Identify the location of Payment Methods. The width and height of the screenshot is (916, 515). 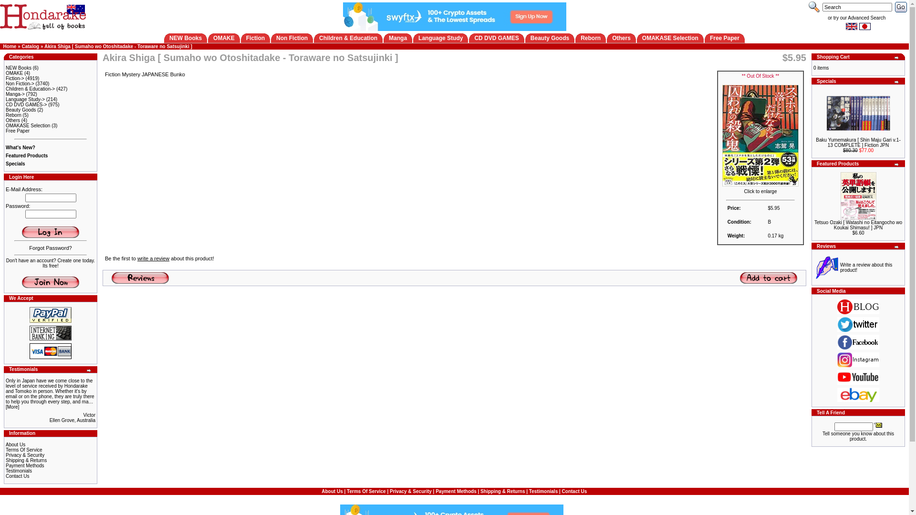
(456, 491).